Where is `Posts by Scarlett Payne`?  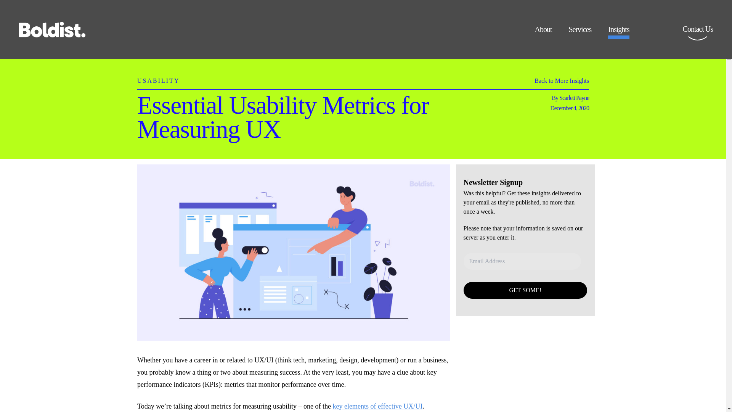 Posts by Scarlett Payne is located at coordinates (574, 98).